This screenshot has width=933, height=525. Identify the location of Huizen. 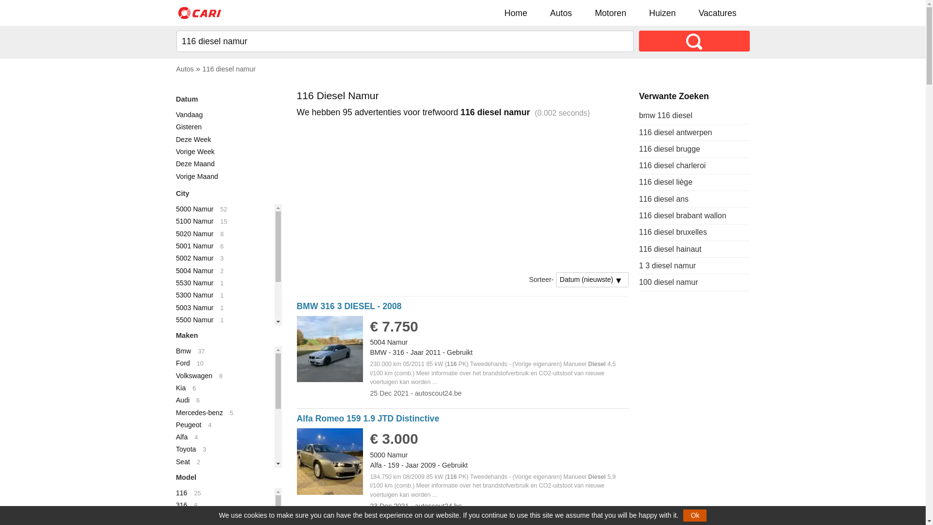
(662, 13).